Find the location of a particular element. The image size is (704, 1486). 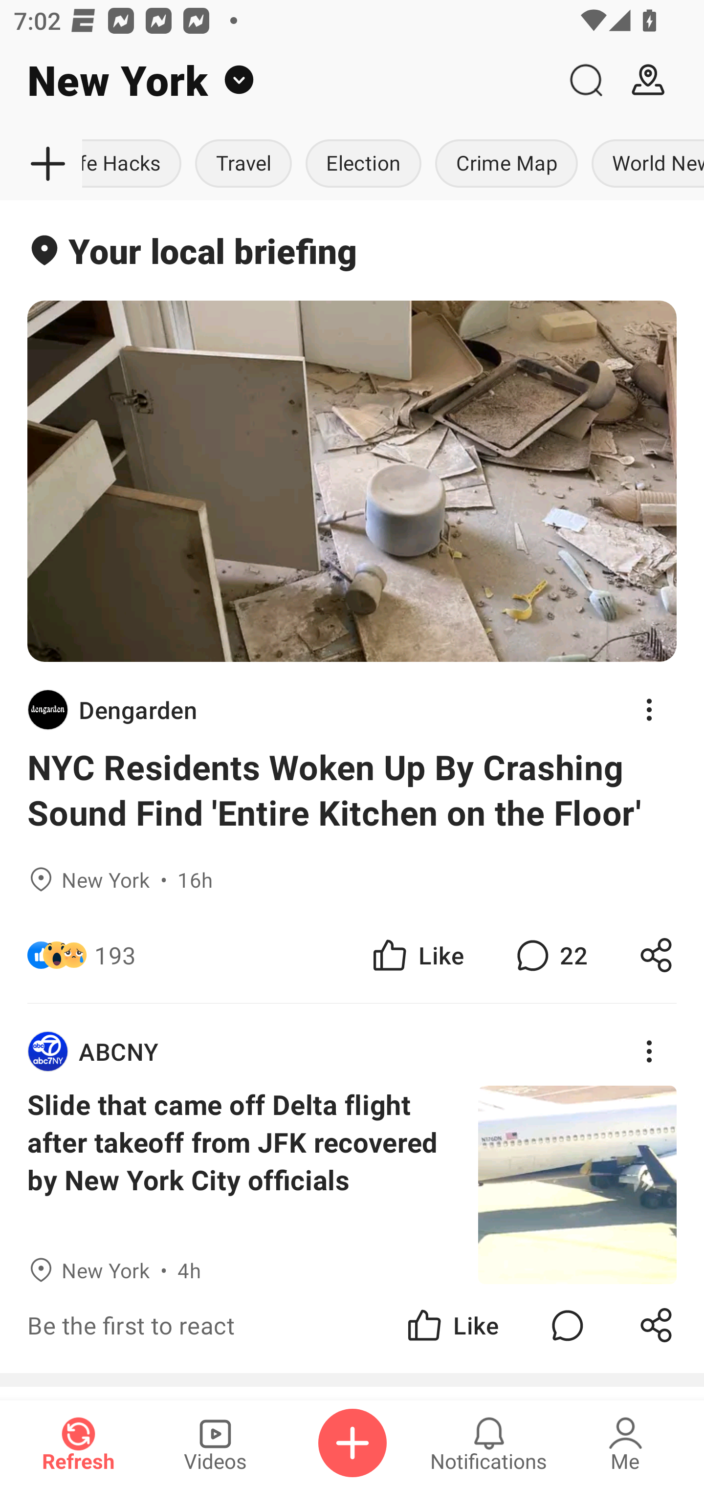

World News is located at coordinates (644, 164).